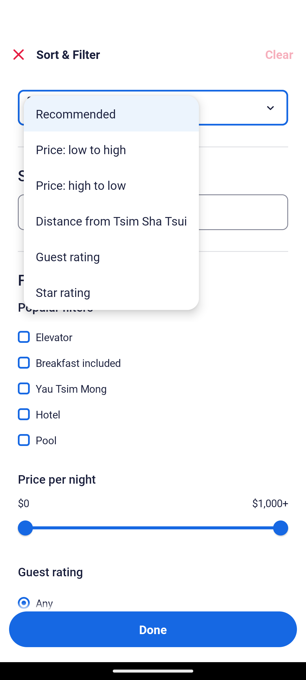  Describe the element at coordinates (111, 185) in the screenshot. I see `Price: high to low` at that location.